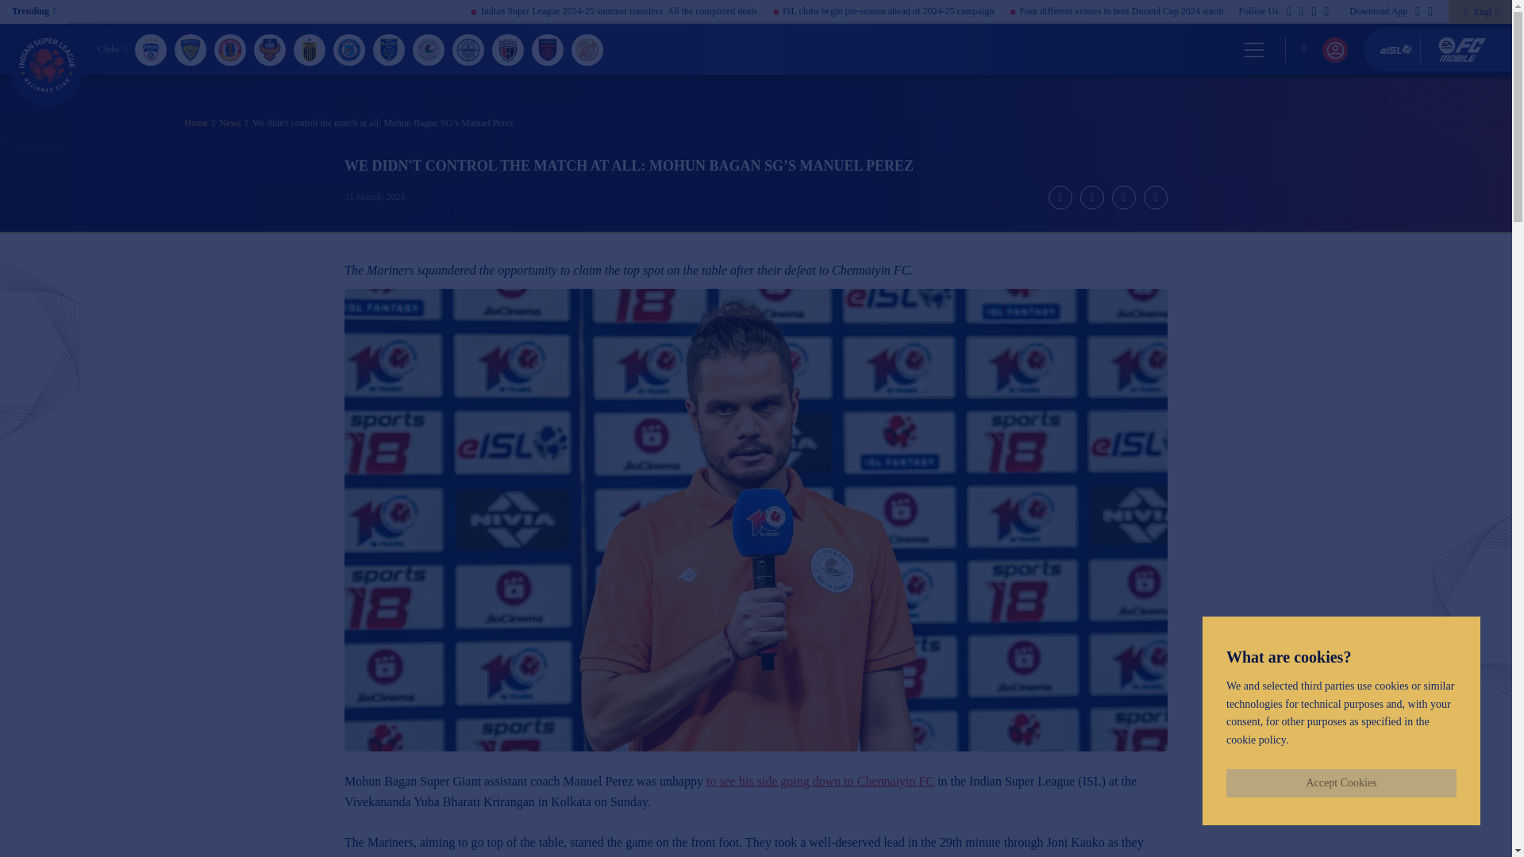 The width and height of the screenshot is (1524, 857). What do you see at coordinates (47, 65) in the screenshot?
I see `logo` at bounding box center [47, 65].